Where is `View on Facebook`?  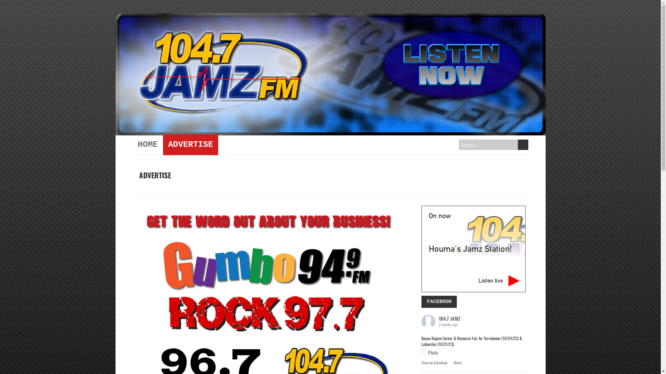
View on Facebook is located at coordinates (434, 363).